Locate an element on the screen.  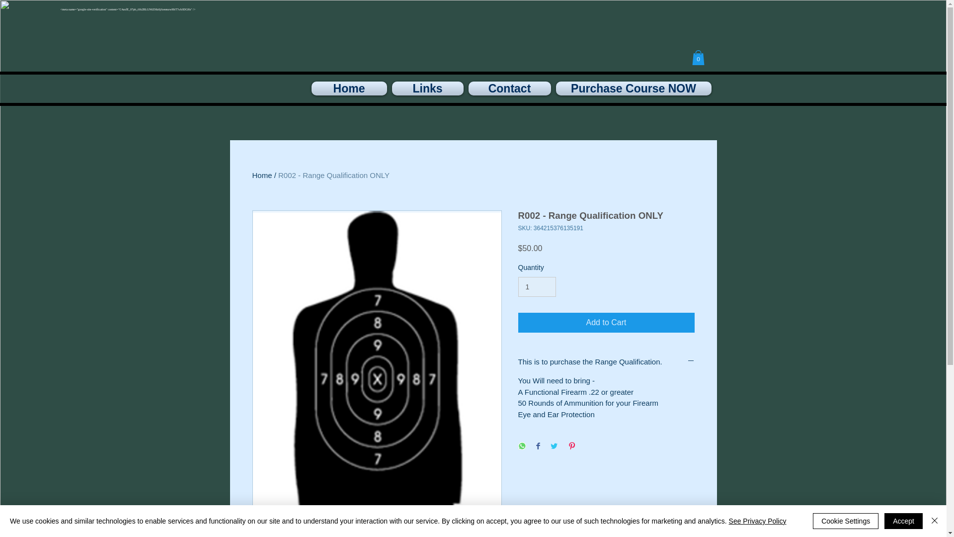
Home is located at coordinates (262, 175).